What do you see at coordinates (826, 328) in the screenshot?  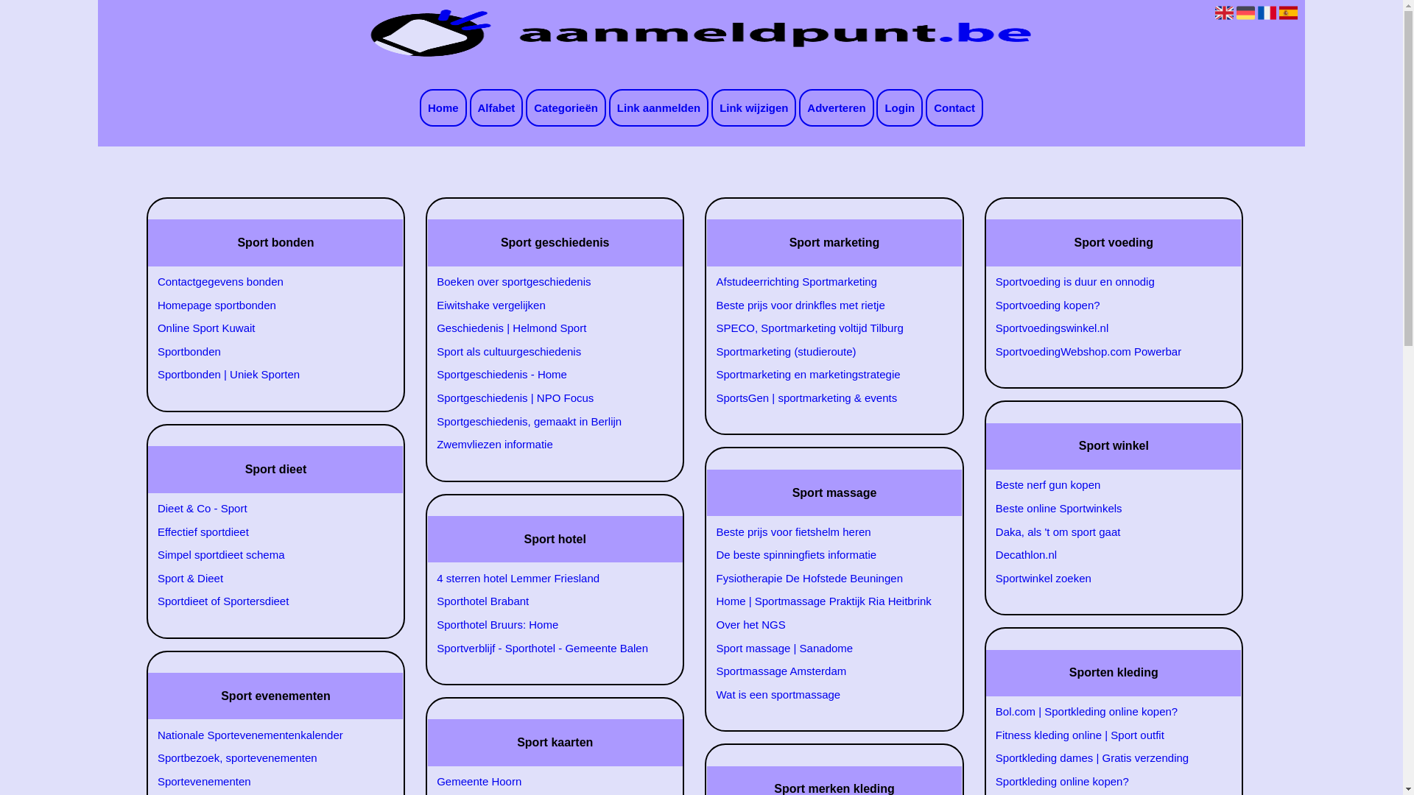 I see `SPECO, Sportmarketing voltijd Tilburg` at bounding box center [826, 328].